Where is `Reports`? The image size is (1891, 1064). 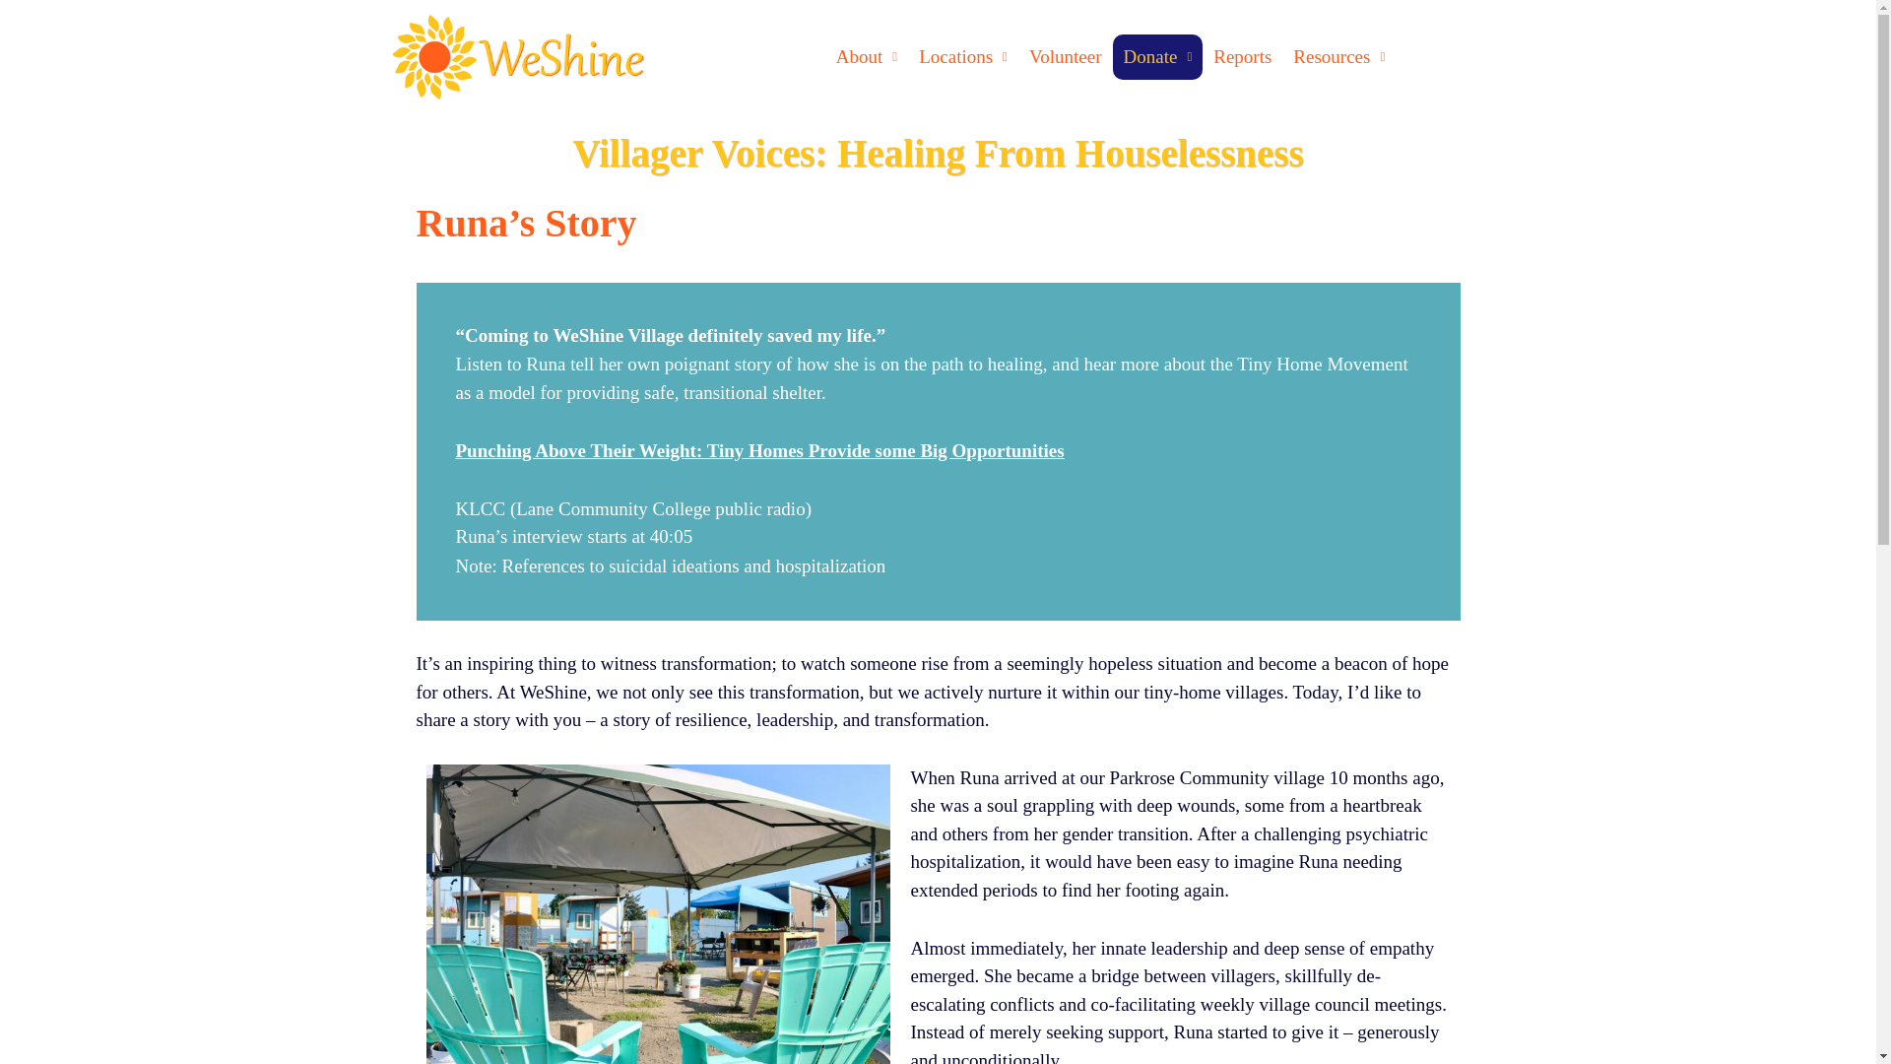
Reports is located at coordinates (1242, 57).